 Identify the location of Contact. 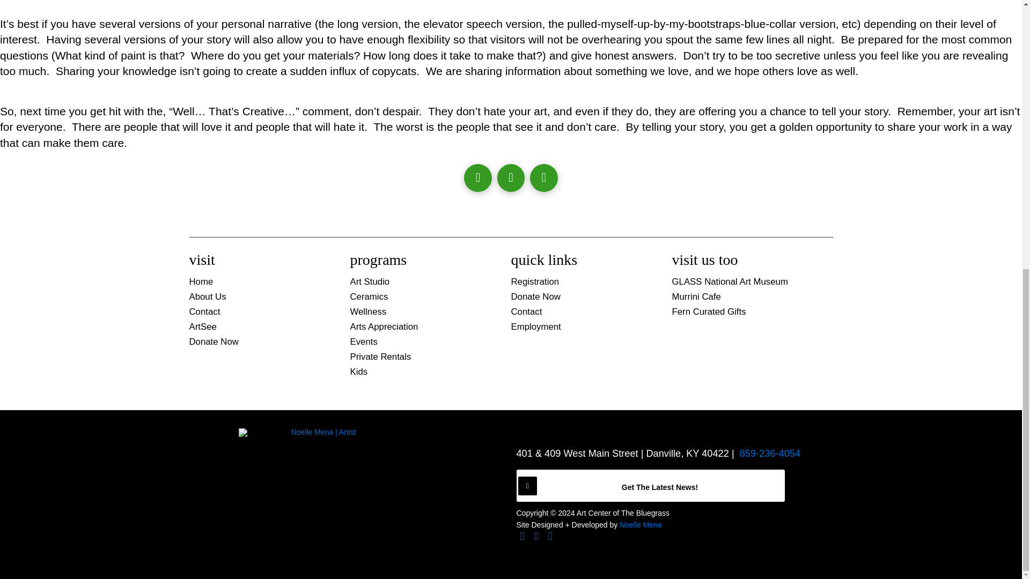
(262, 313).